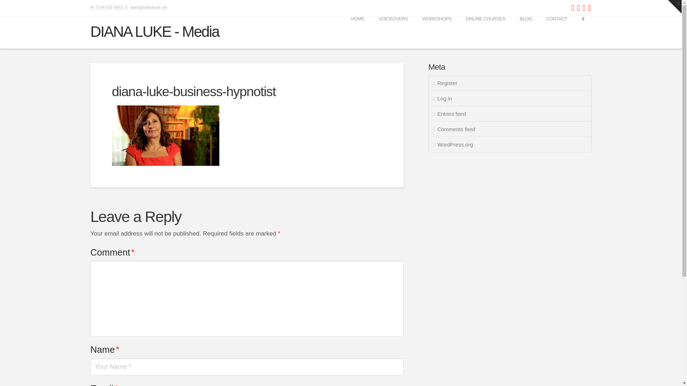 This screenshot has height=386, width=687. What do you see at coordinates (510, 83) in the screenshot?
I see `Register` at bounding box center [510, 83].